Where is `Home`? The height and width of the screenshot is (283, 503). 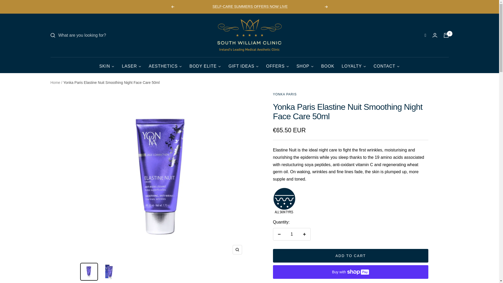
Home is located at coordinates (55, 82).